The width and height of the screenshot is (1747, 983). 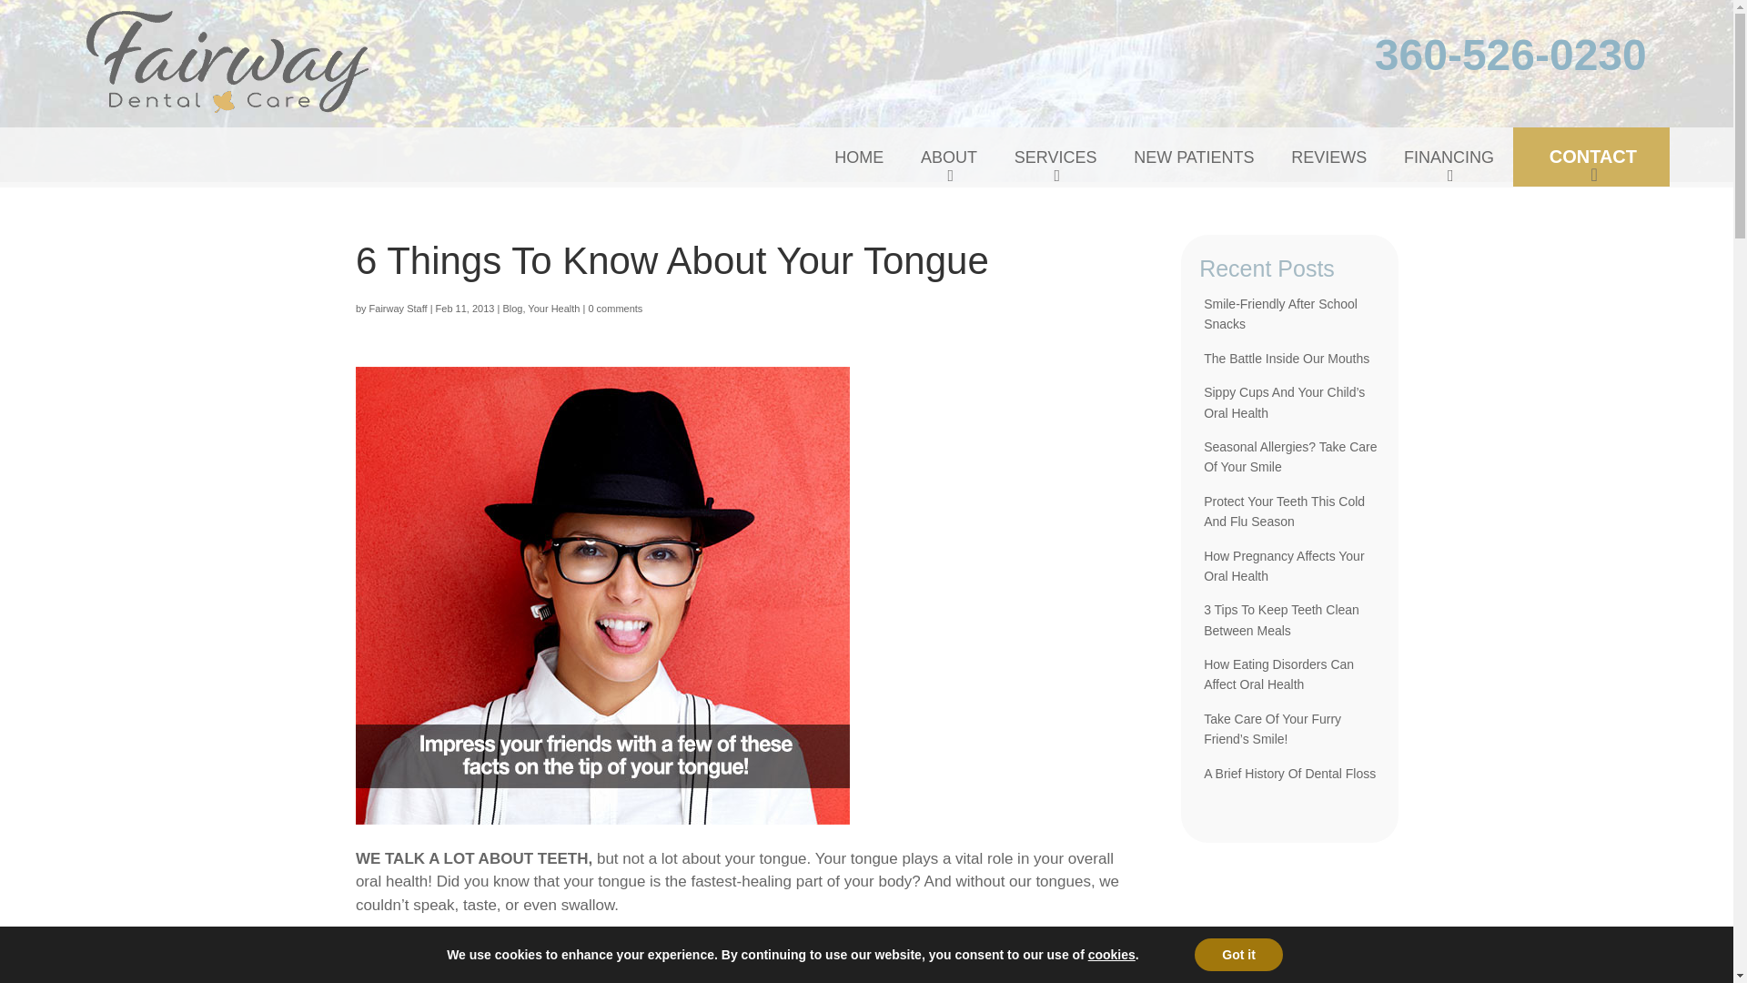 What do you see at coordinates (1281, 619) in the screenshot?
I see `3 Tips To Keep Teeth Clean Between Meals` at bounding box center [1281, 619].